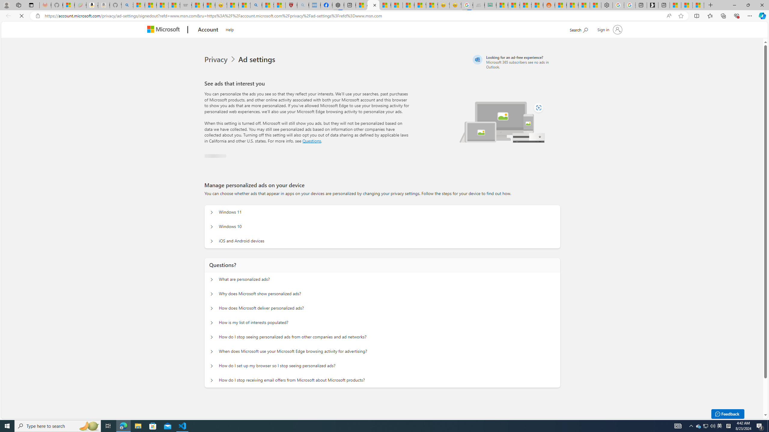 The width and height of the screenshot is (769, 432). I want to click on R******* | Trusted Community Engagement and Contributions, so click(561, 5).